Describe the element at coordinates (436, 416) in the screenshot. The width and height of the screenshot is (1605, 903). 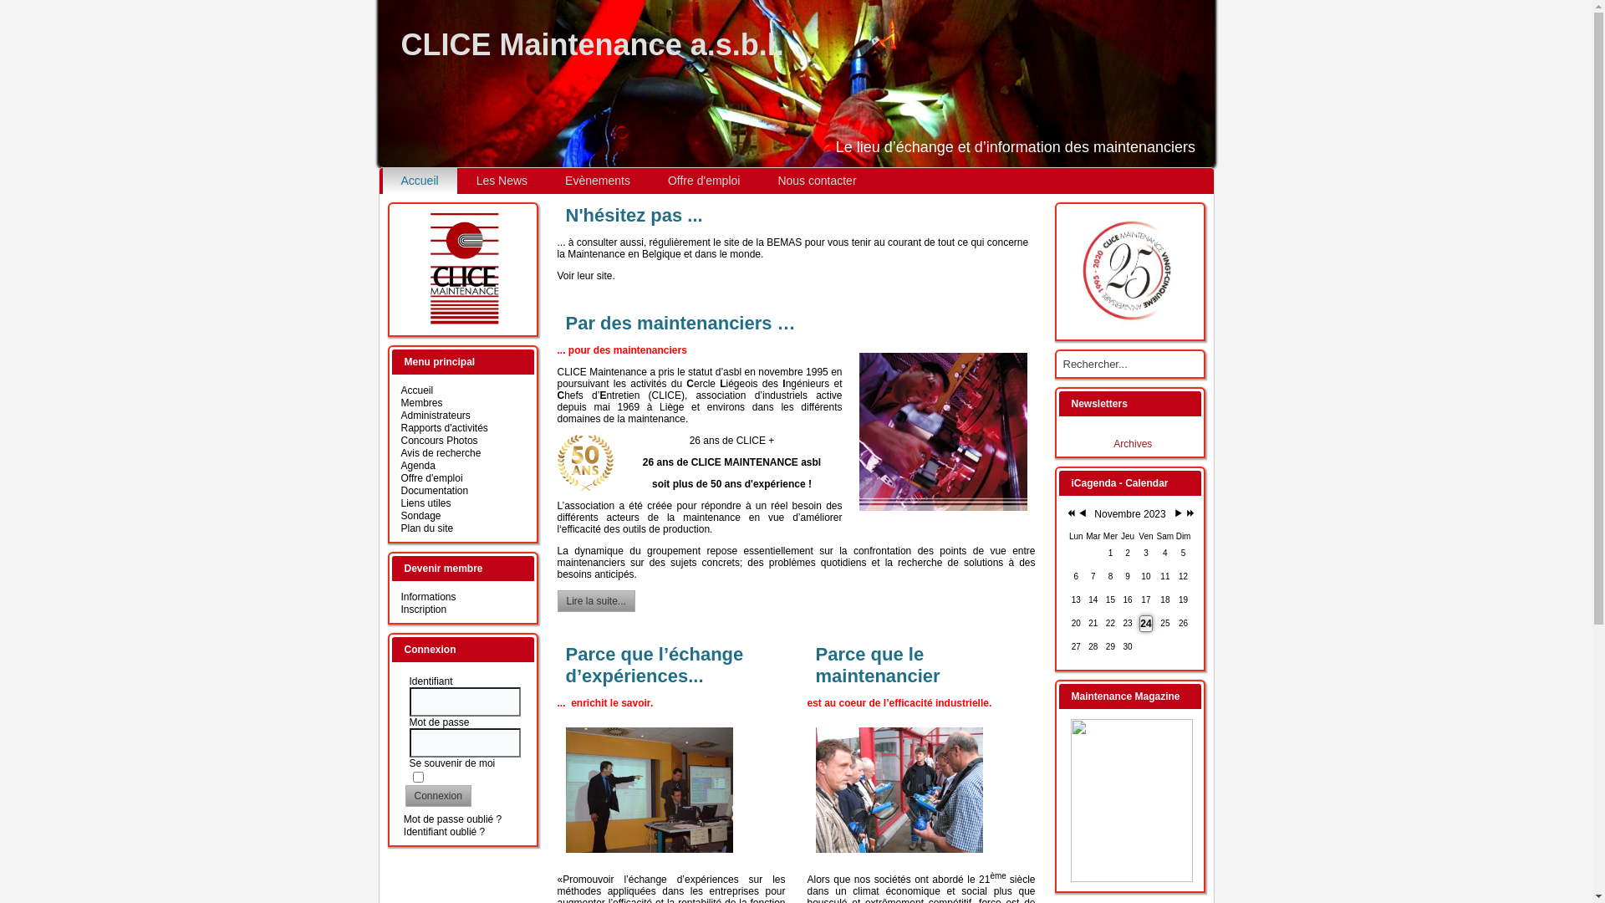
I see `Administrateurs` at that location.